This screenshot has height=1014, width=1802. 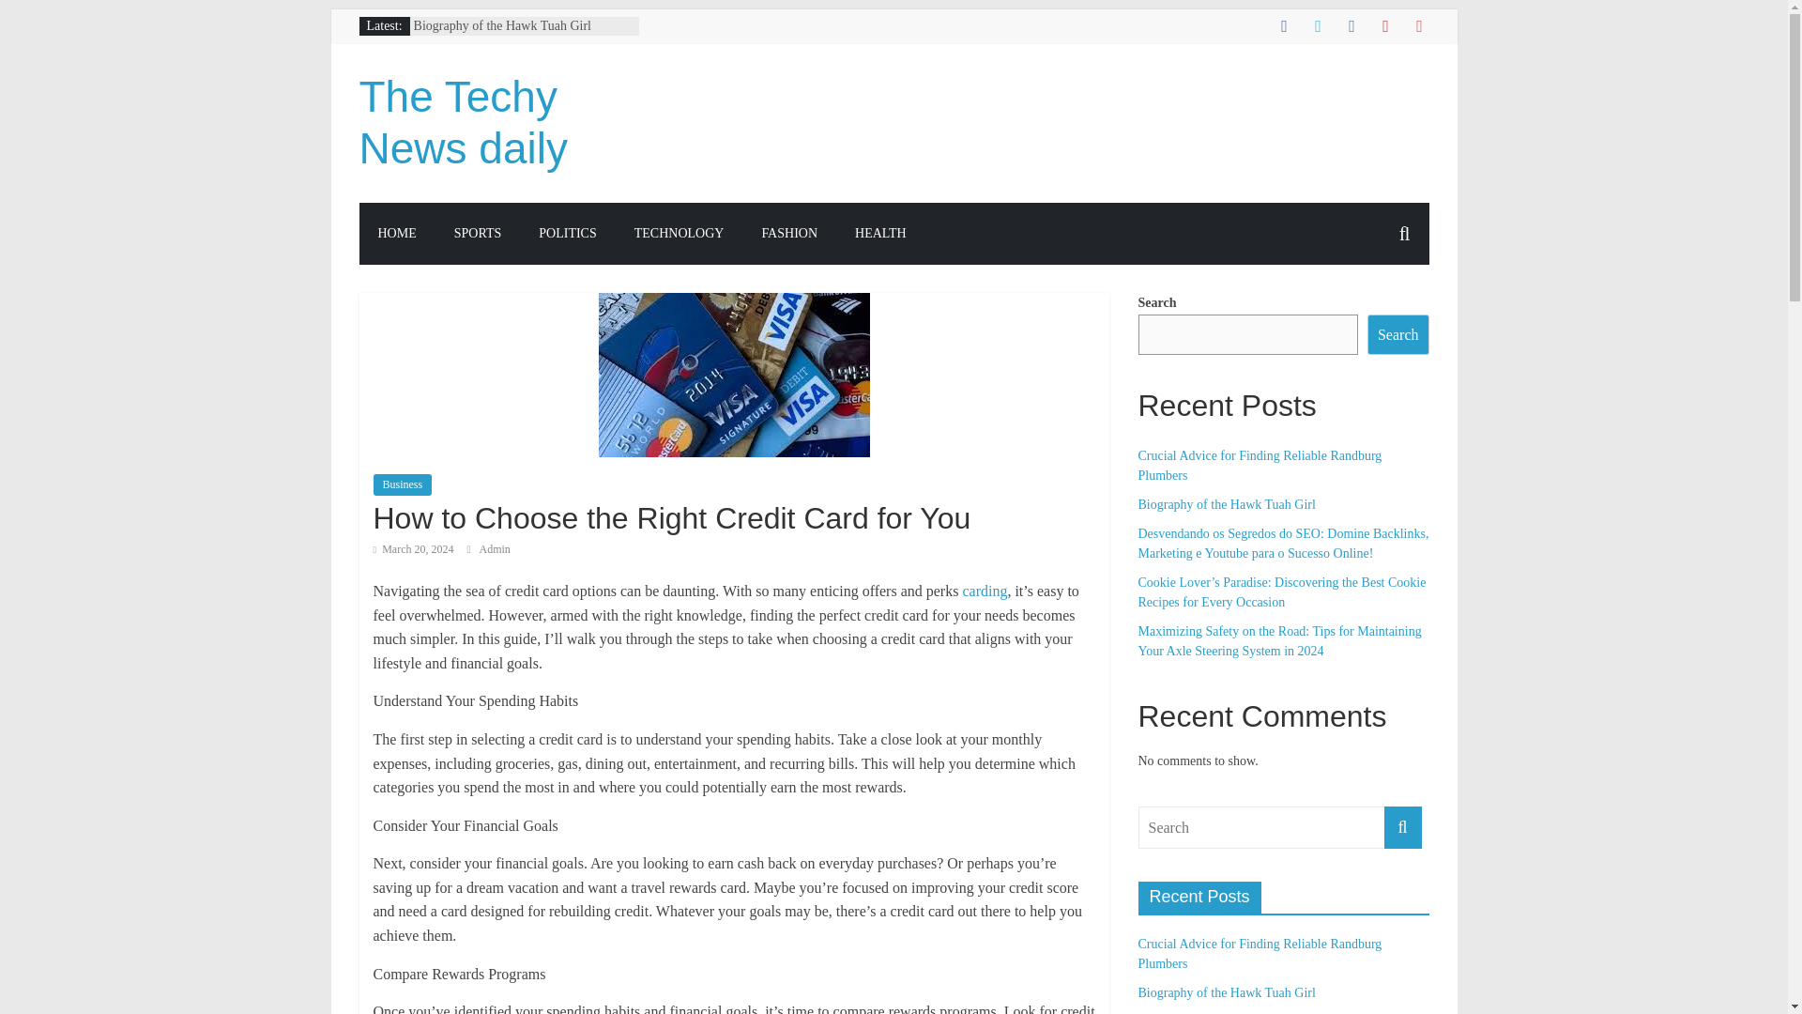 I want to click on HOME, so click(x=396, y=233).